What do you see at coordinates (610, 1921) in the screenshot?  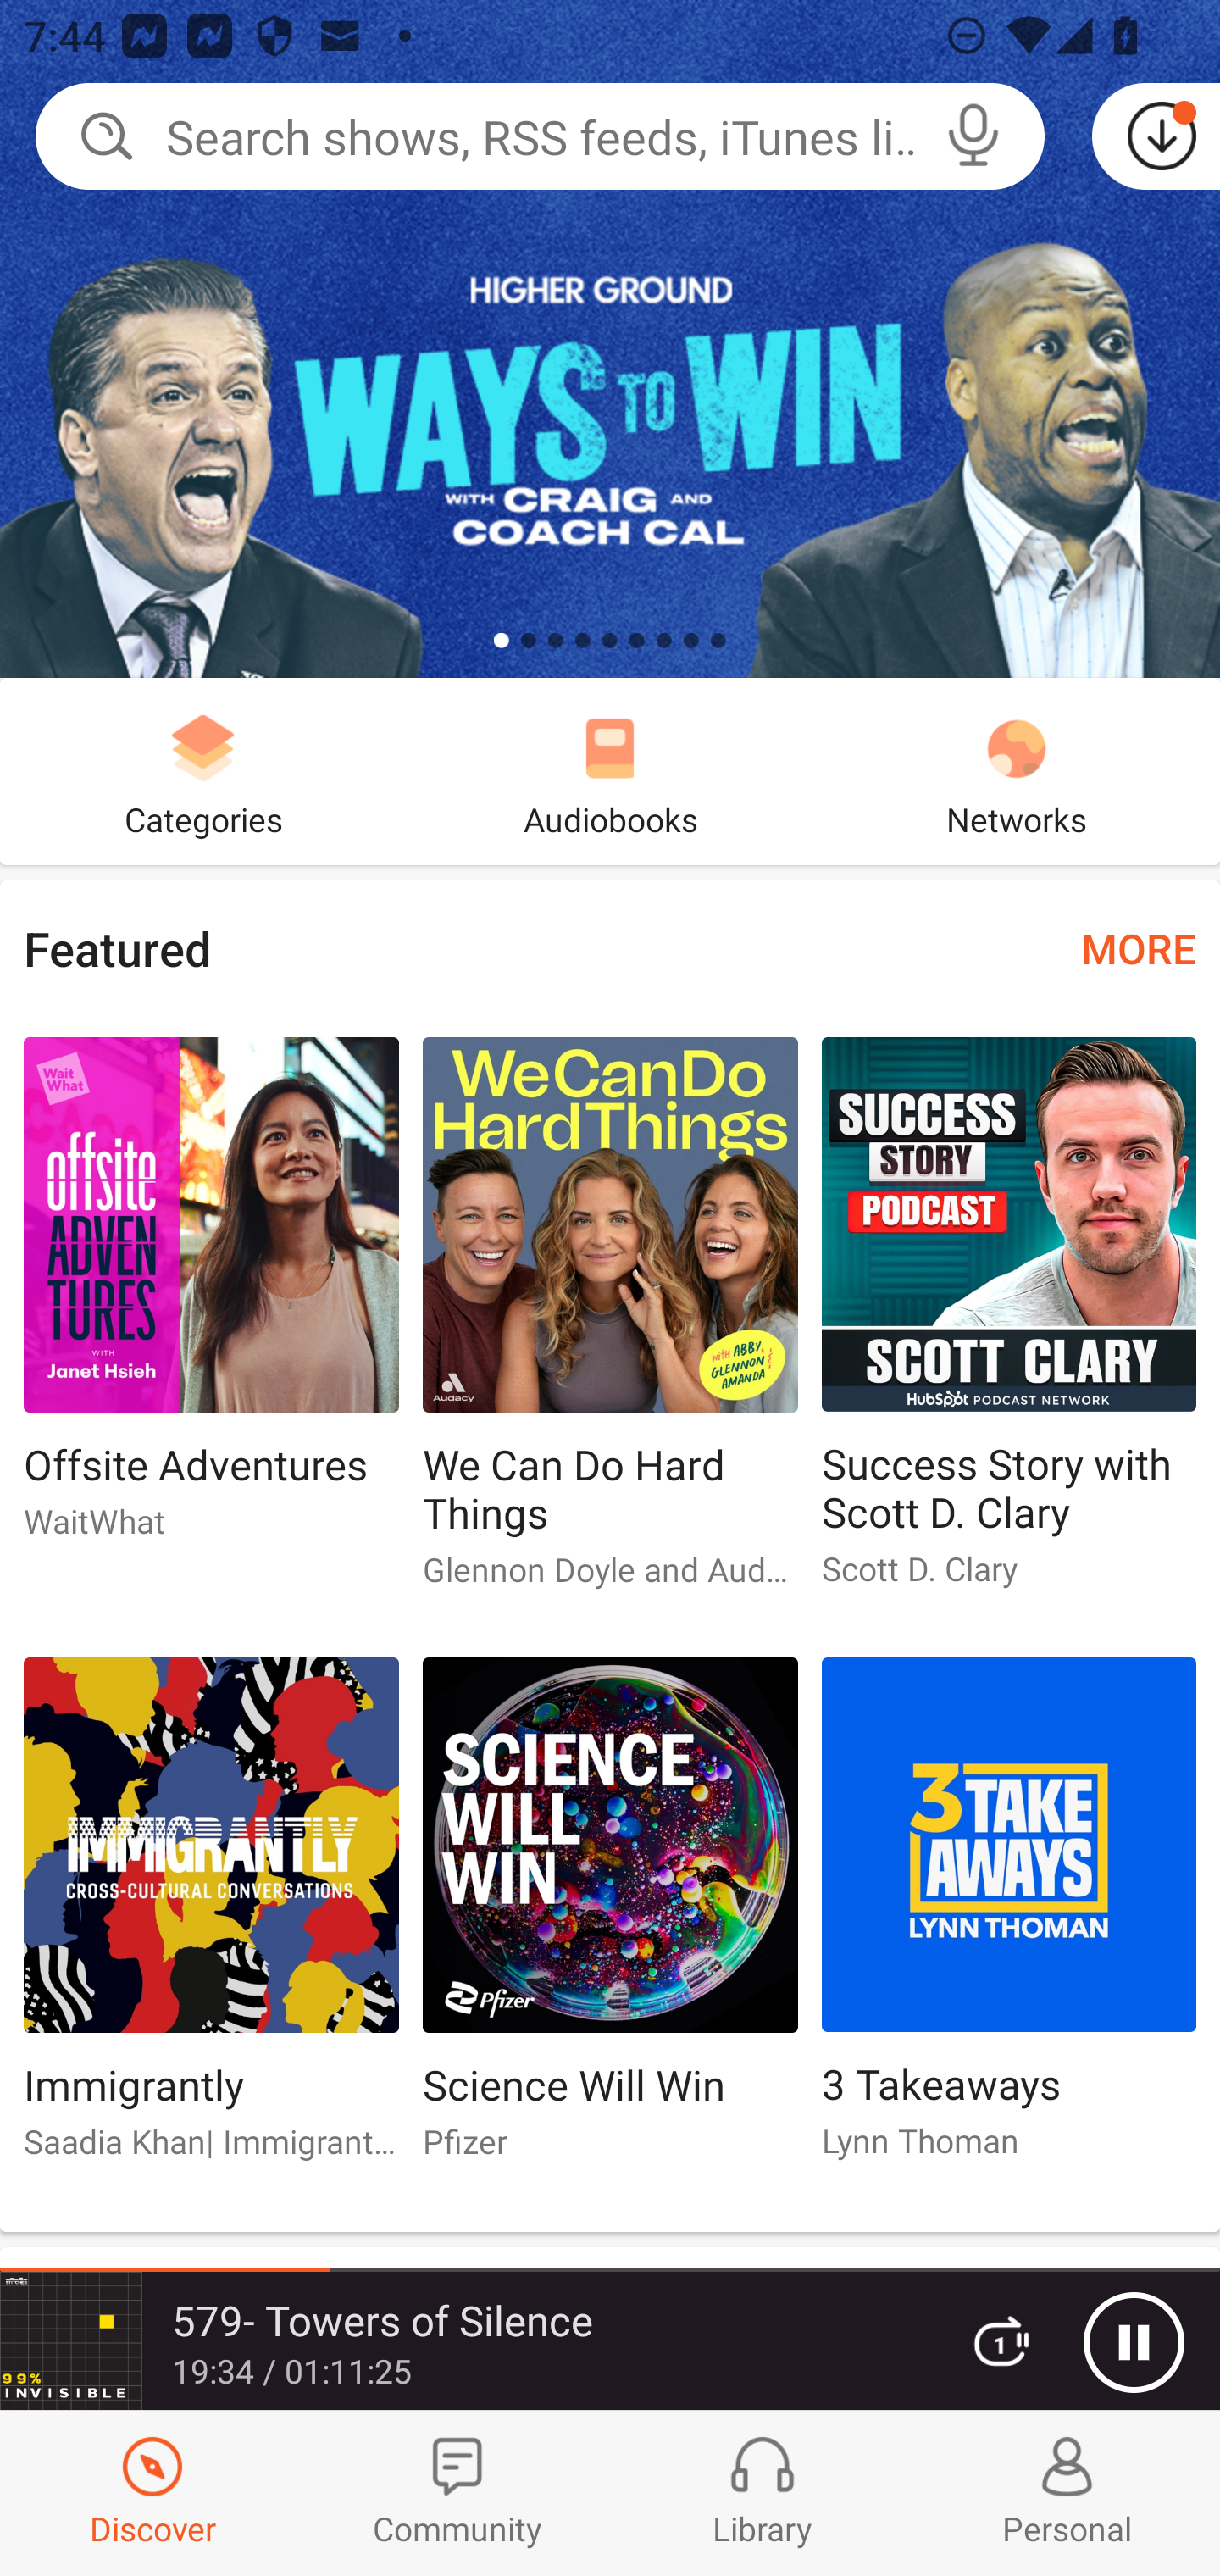 I see `Science Will Win Science Will Win Pfizer` at bounding box center [610, 1921].